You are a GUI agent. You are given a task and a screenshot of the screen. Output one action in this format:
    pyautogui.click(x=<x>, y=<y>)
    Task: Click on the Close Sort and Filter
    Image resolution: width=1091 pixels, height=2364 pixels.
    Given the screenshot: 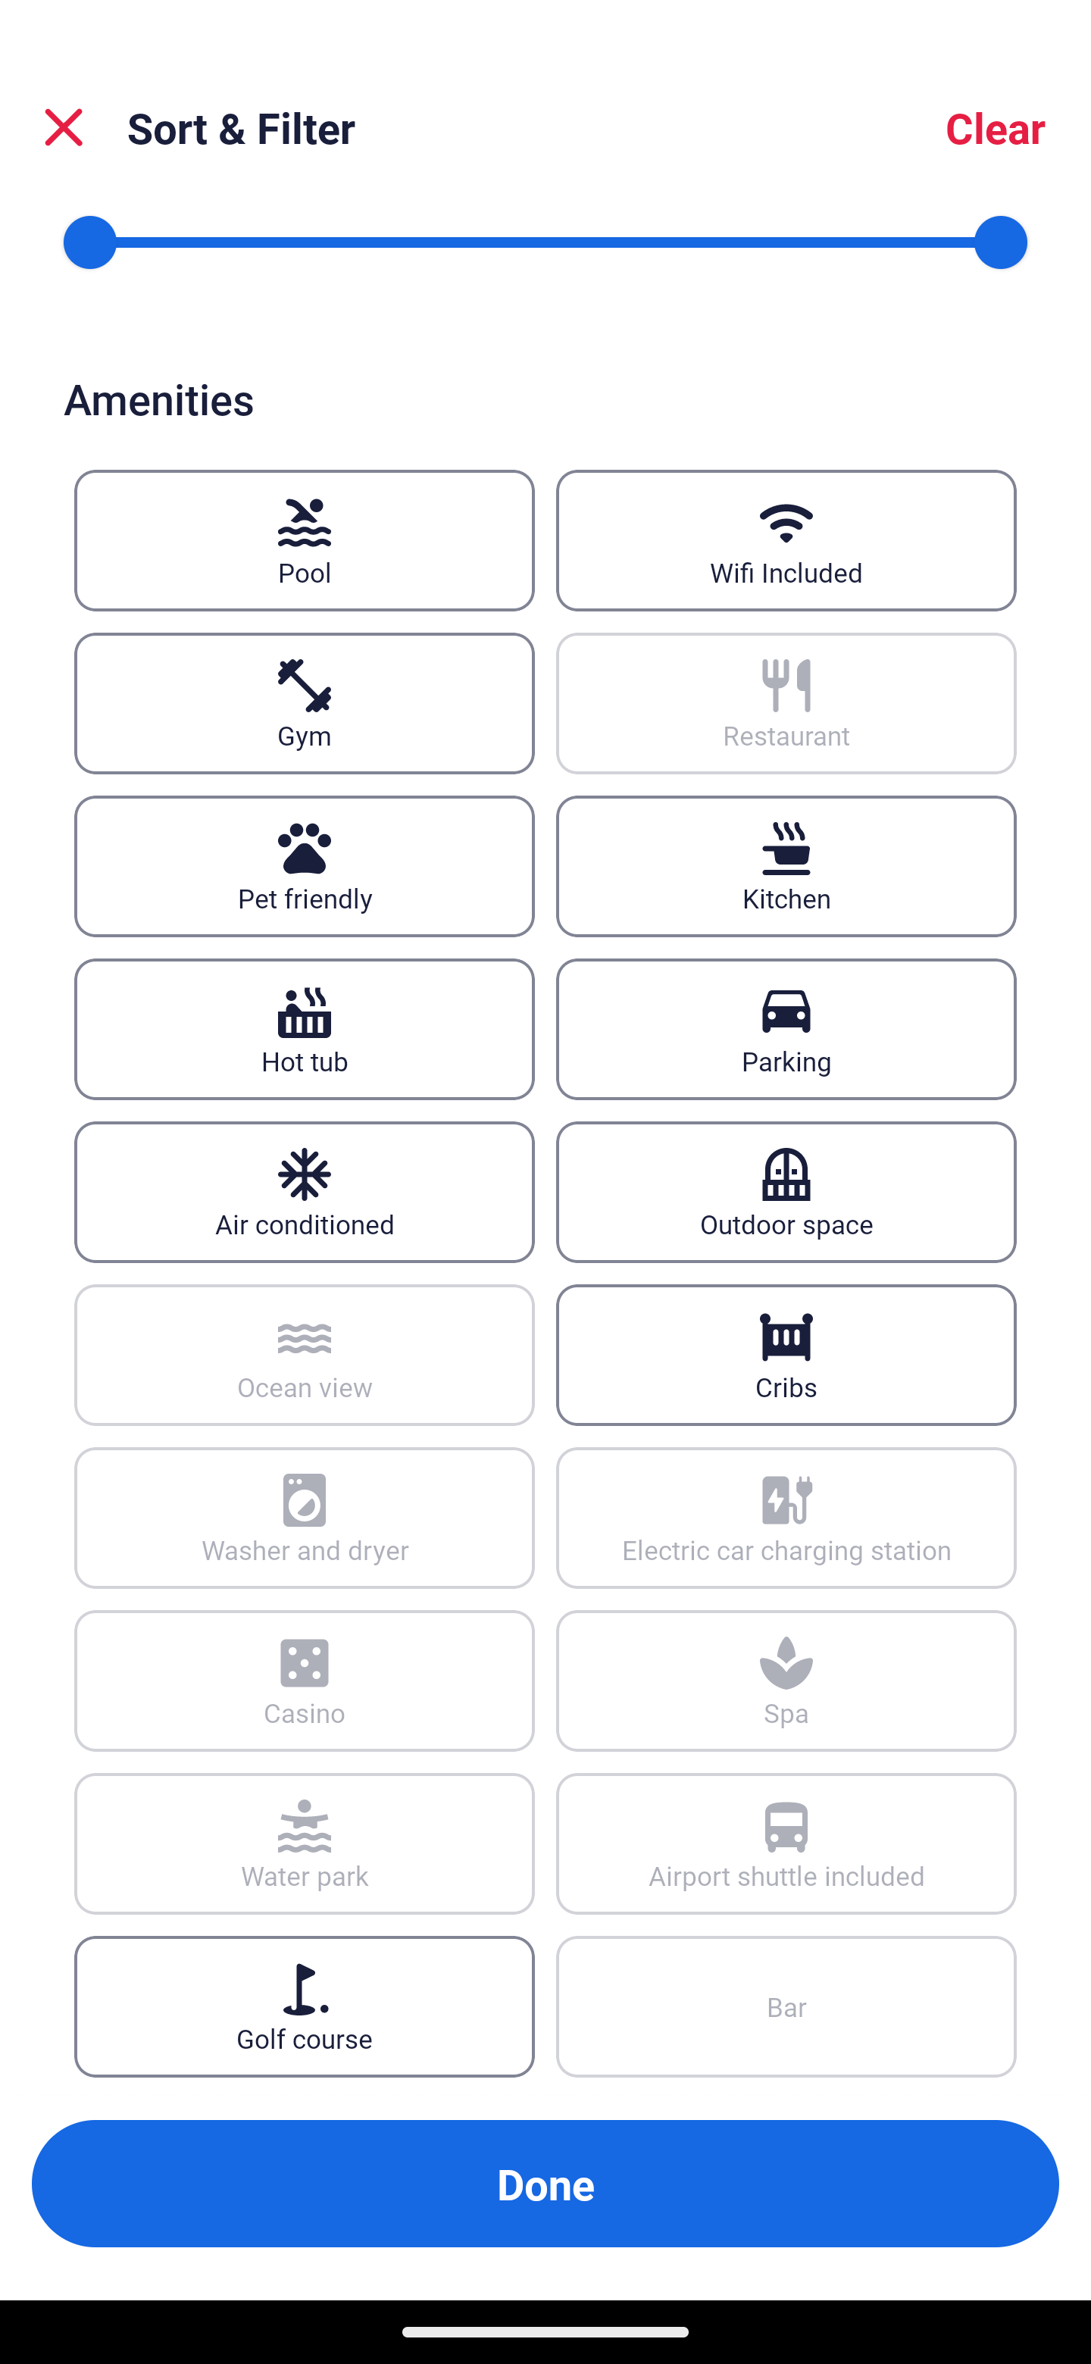 What is the action you would take?
    pyautogui.click(x=64, y=127)
    